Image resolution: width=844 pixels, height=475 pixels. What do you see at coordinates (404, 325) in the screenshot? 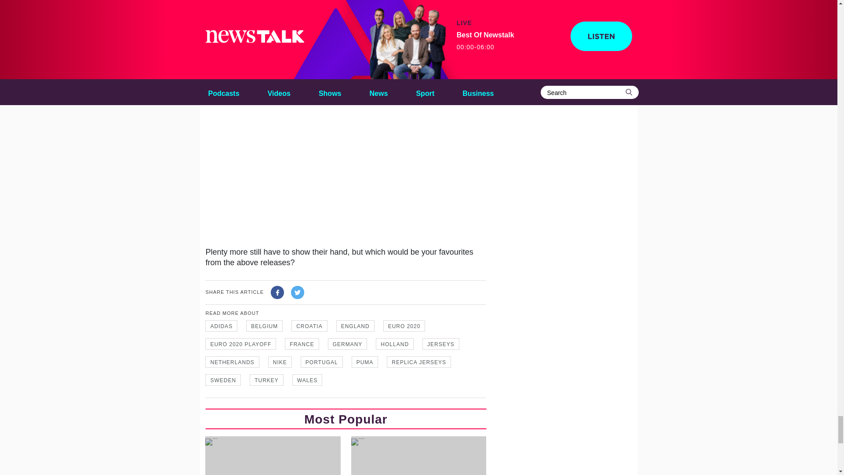
I see `EURO 2020` at bounding box center [404, 325].